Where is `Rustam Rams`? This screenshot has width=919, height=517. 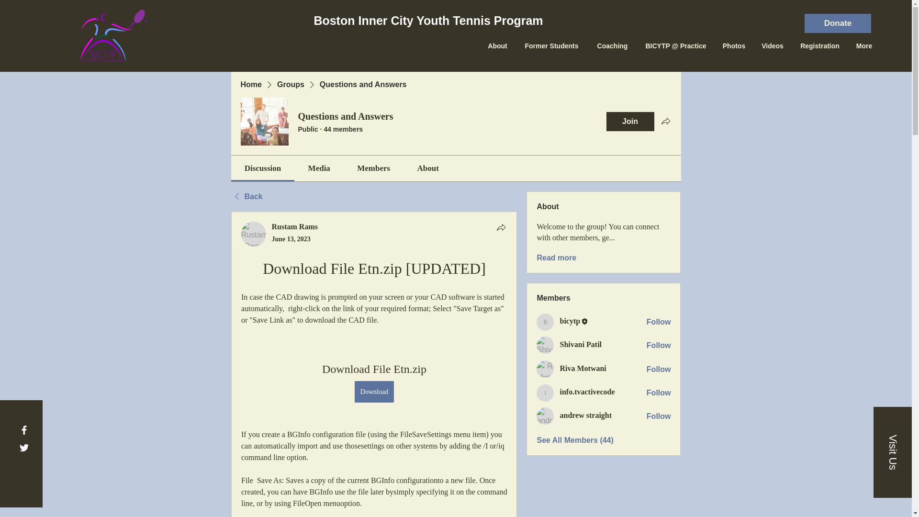
Rustam Rams is located at coordinates (254, 234).